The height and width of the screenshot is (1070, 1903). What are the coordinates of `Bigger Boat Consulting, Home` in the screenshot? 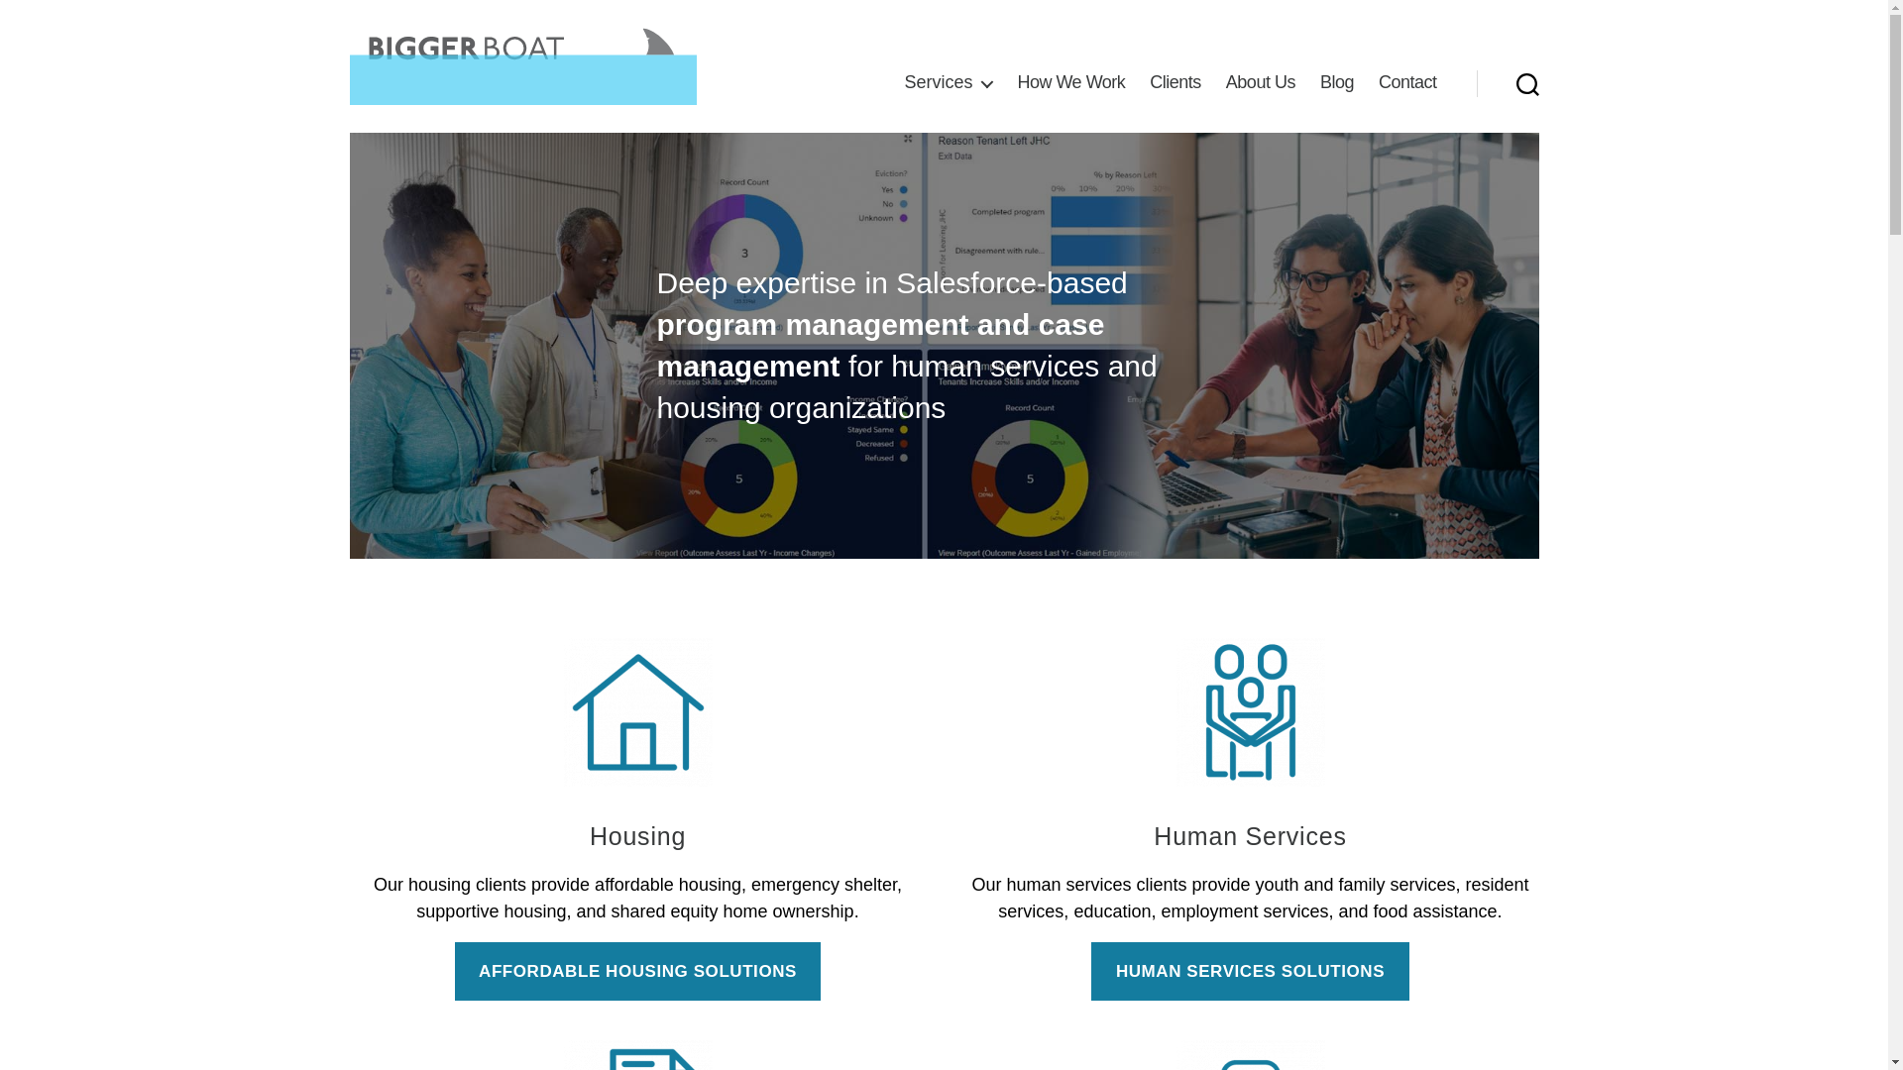 It's located at (521, 65).